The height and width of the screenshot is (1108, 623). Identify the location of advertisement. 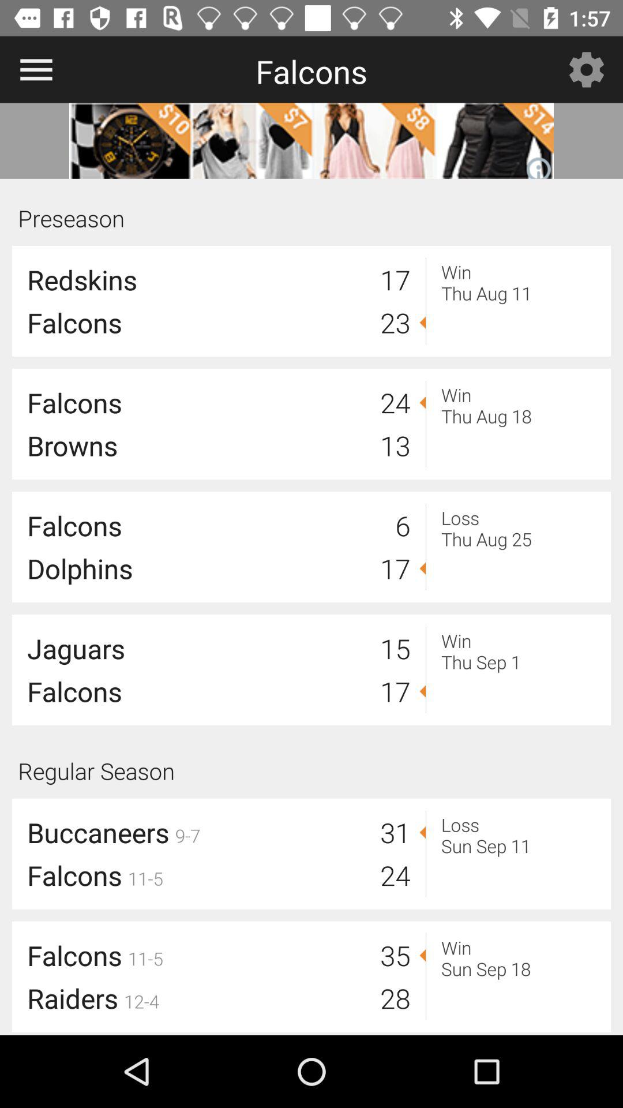
(311, 141).